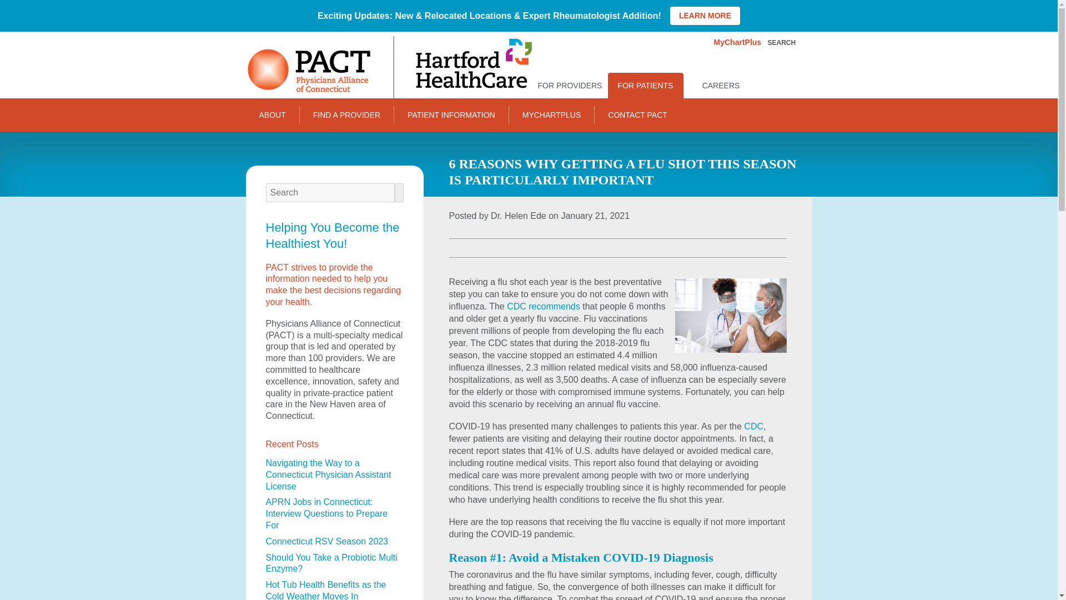 Image resolution: width=1066 pixels, height=600 pixels. What do you see at coordinates (271, 114) in the screenshot?
I see `ABOUT` at bounding box center [271, 114].